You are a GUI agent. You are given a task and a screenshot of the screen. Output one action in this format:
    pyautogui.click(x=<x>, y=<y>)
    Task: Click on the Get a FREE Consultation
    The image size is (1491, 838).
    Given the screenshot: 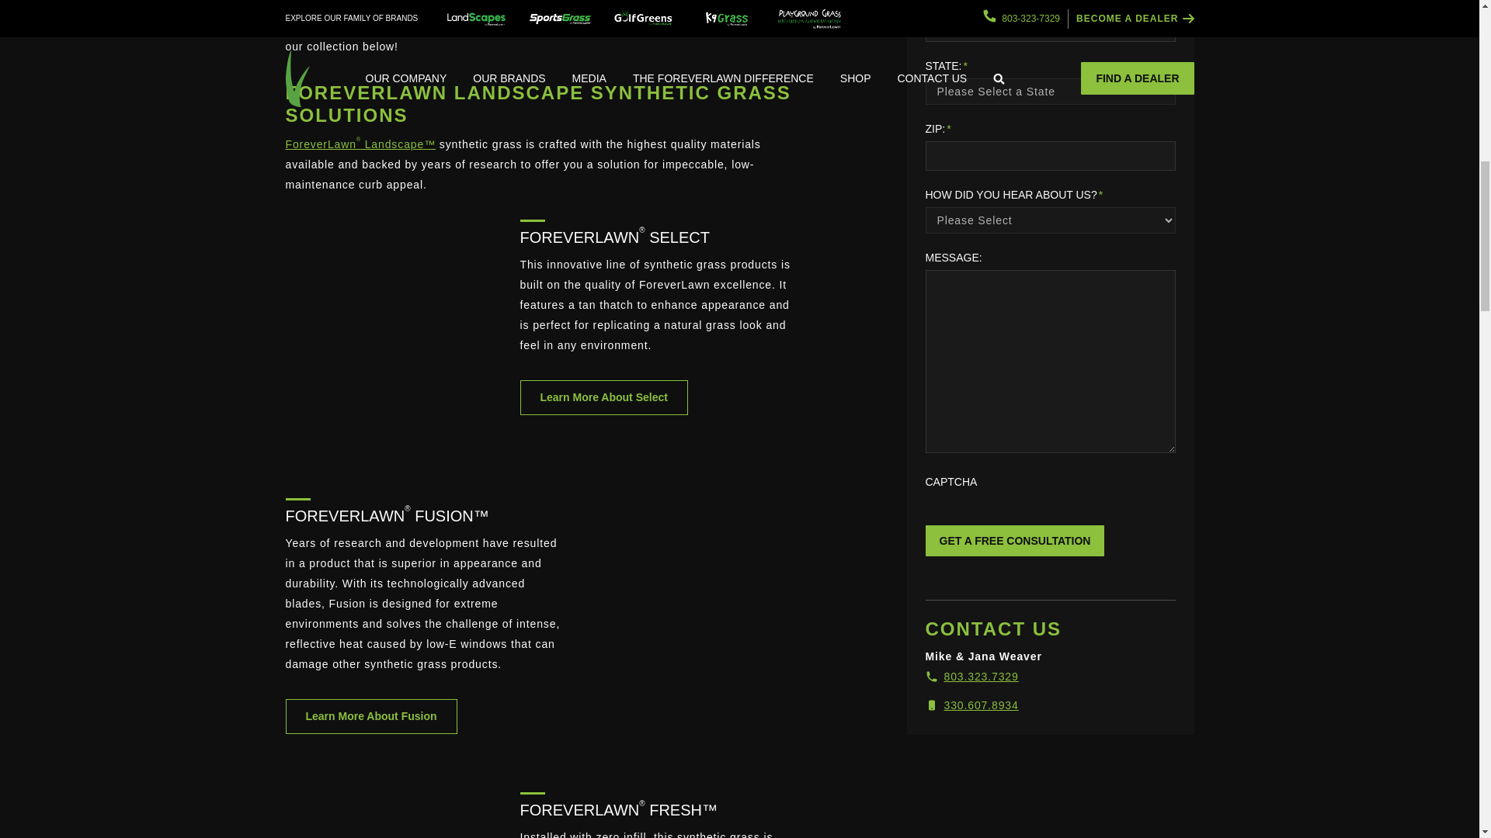 What is the action you would take?
    pyautogui.click(x=1015, y=541)
    